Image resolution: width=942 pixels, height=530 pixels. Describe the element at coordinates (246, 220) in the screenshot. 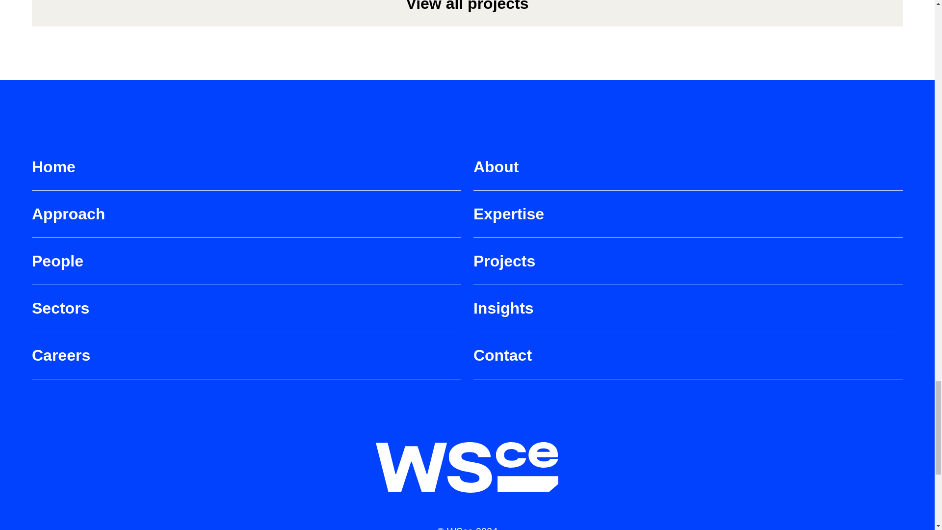

I see `Approach` at that location.